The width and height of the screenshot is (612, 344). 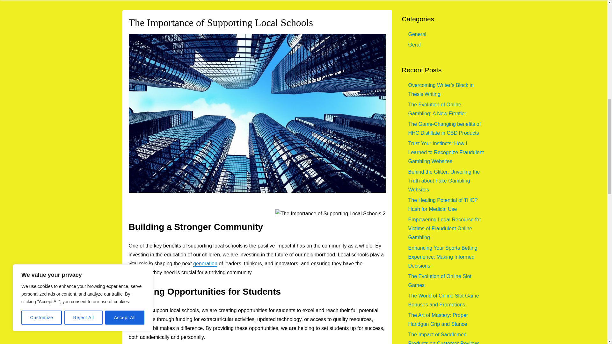 I want to click on generation, so click(x=205, y=263).